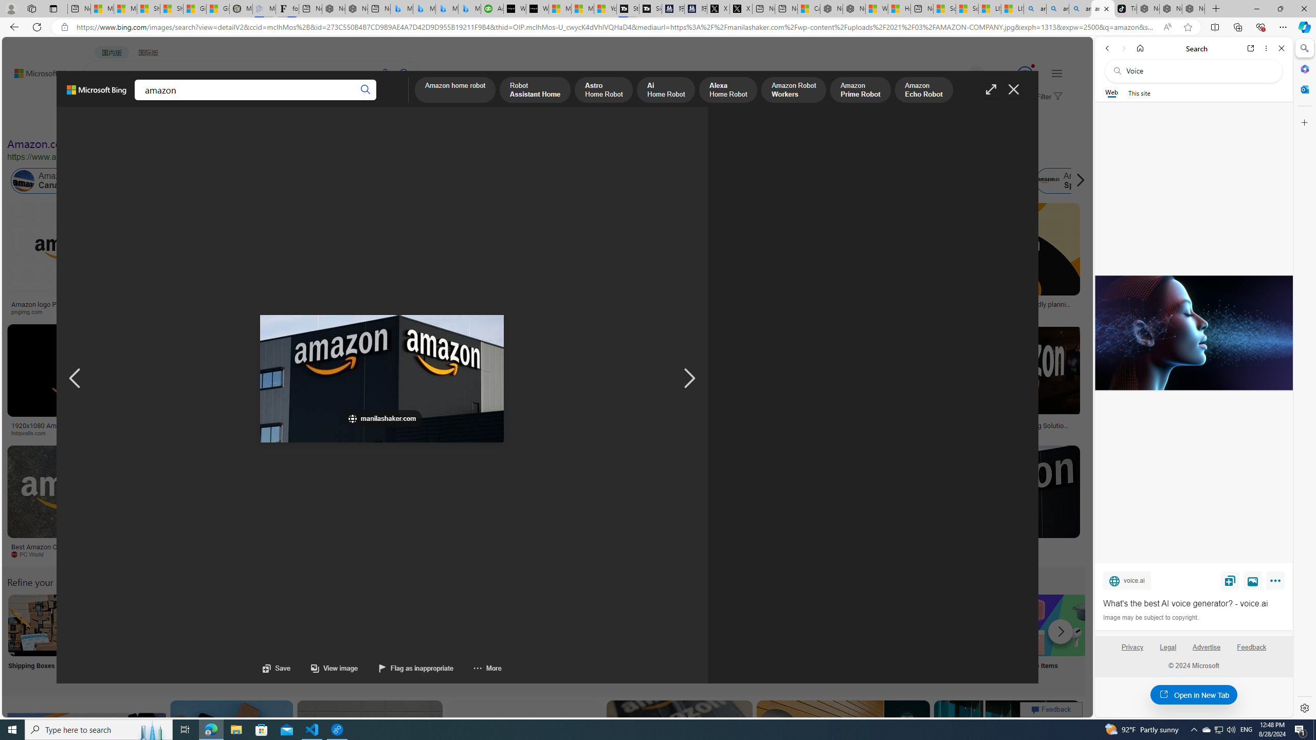 The width and height of the screenshot is (1316, 740). Describe the element at coordinates (1253, 580) in the screenshot. I see `View image` at that location.